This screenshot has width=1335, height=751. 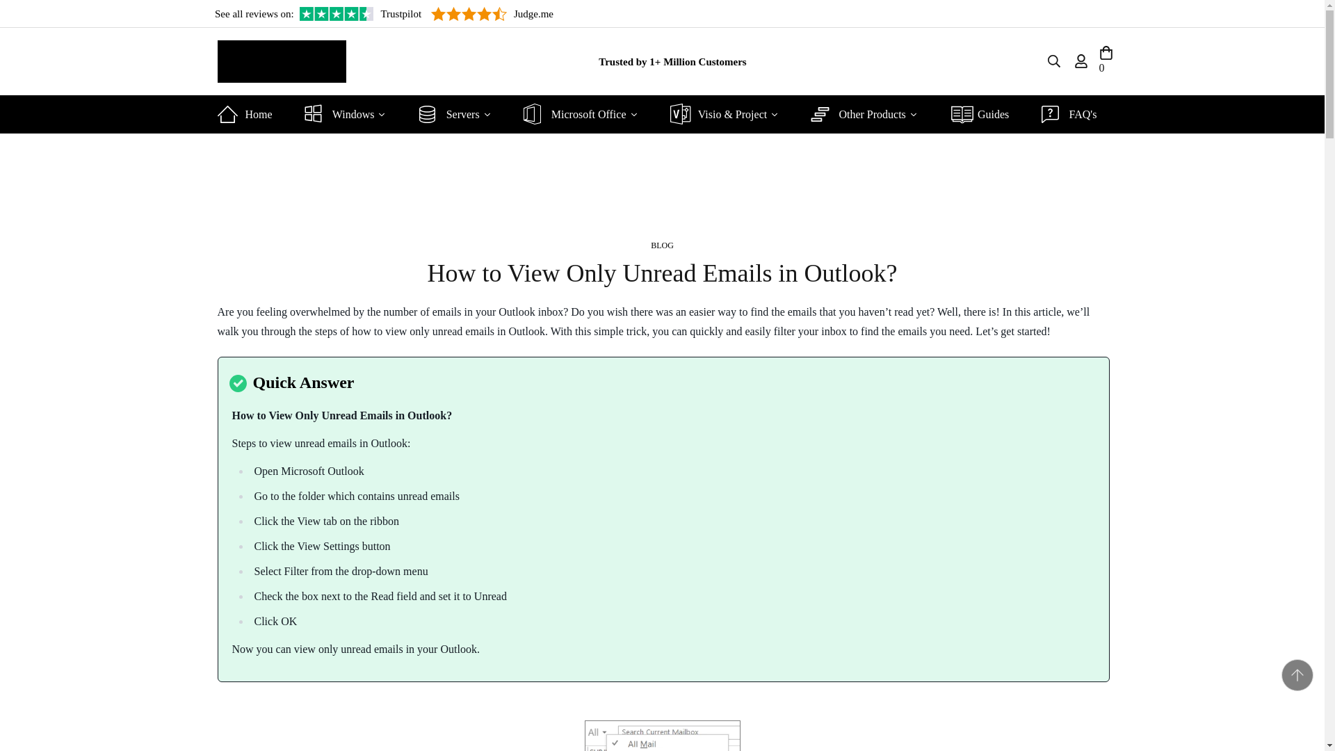 What do you see at coordinates (249, 114) in the screenshot?
I see `Home` at bounding box center [249, 114].